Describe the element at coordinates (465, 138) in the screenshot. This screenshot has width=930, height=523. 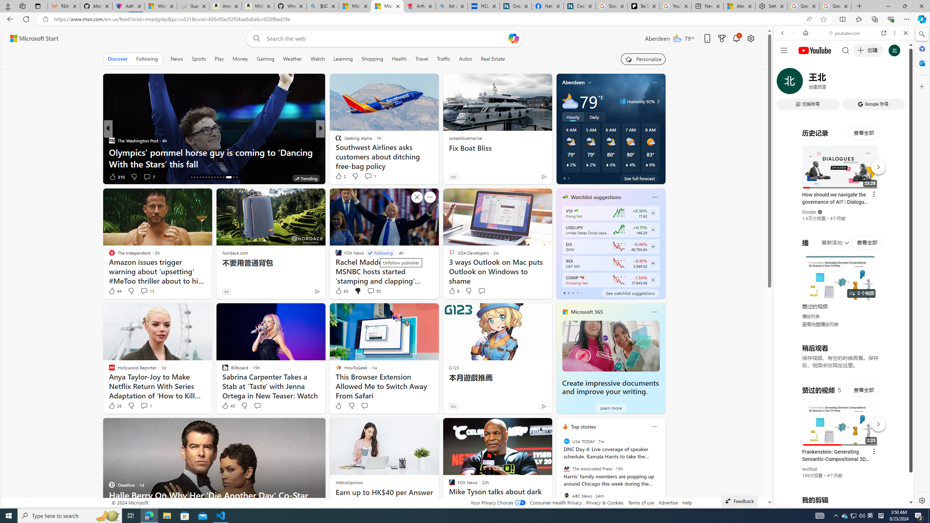
I see `oceanbluemarine` at that location.